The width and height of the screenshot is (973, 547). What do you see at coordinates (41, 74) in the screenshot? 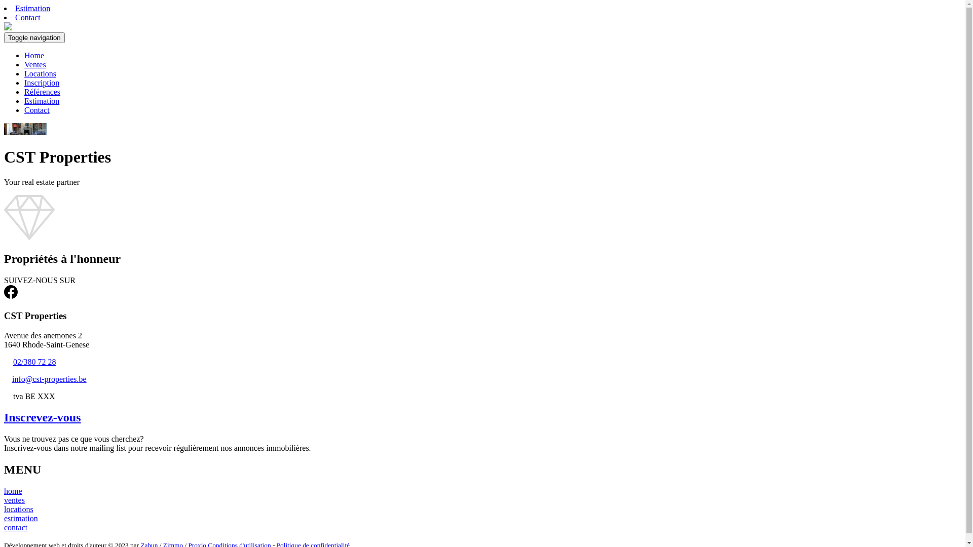
I see `Locations` at bounding box center [41, 74].